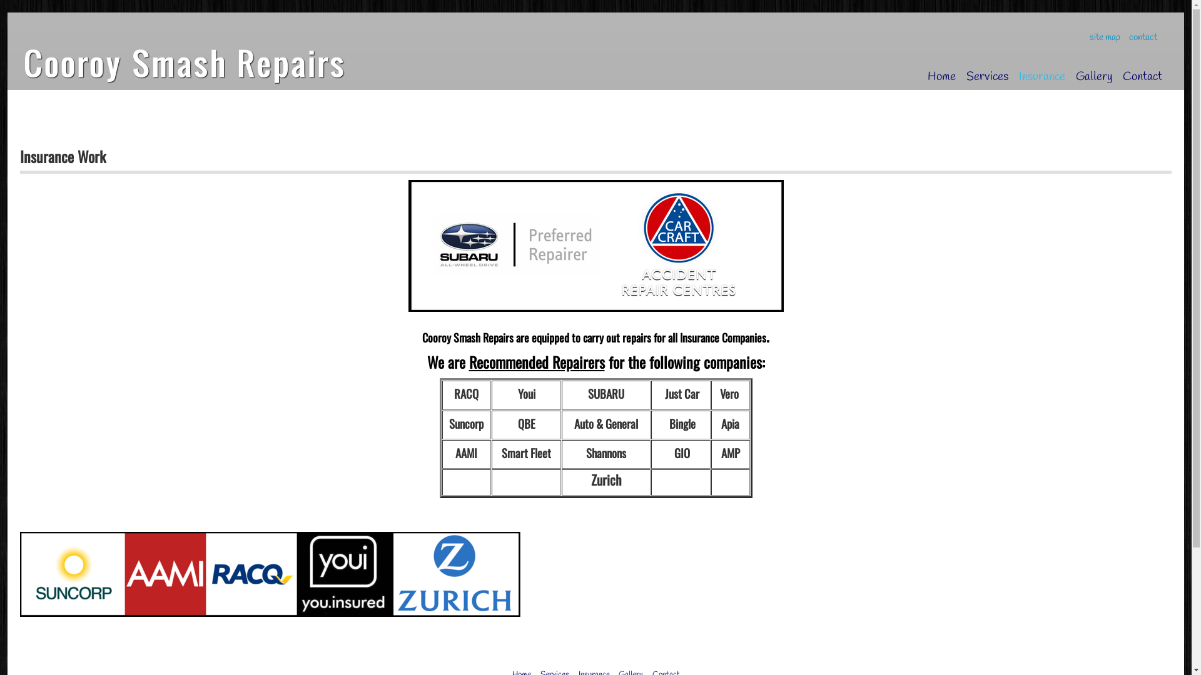 This screenshot has width=1201, height=675. I want to click on Insurance, so click(1041, 77).